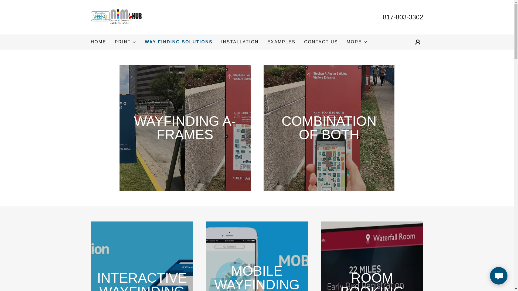  What do you see at coordinates (281, 42) in the screenshot?
I see `EXAMPLES` at bounding box center [281, 42].